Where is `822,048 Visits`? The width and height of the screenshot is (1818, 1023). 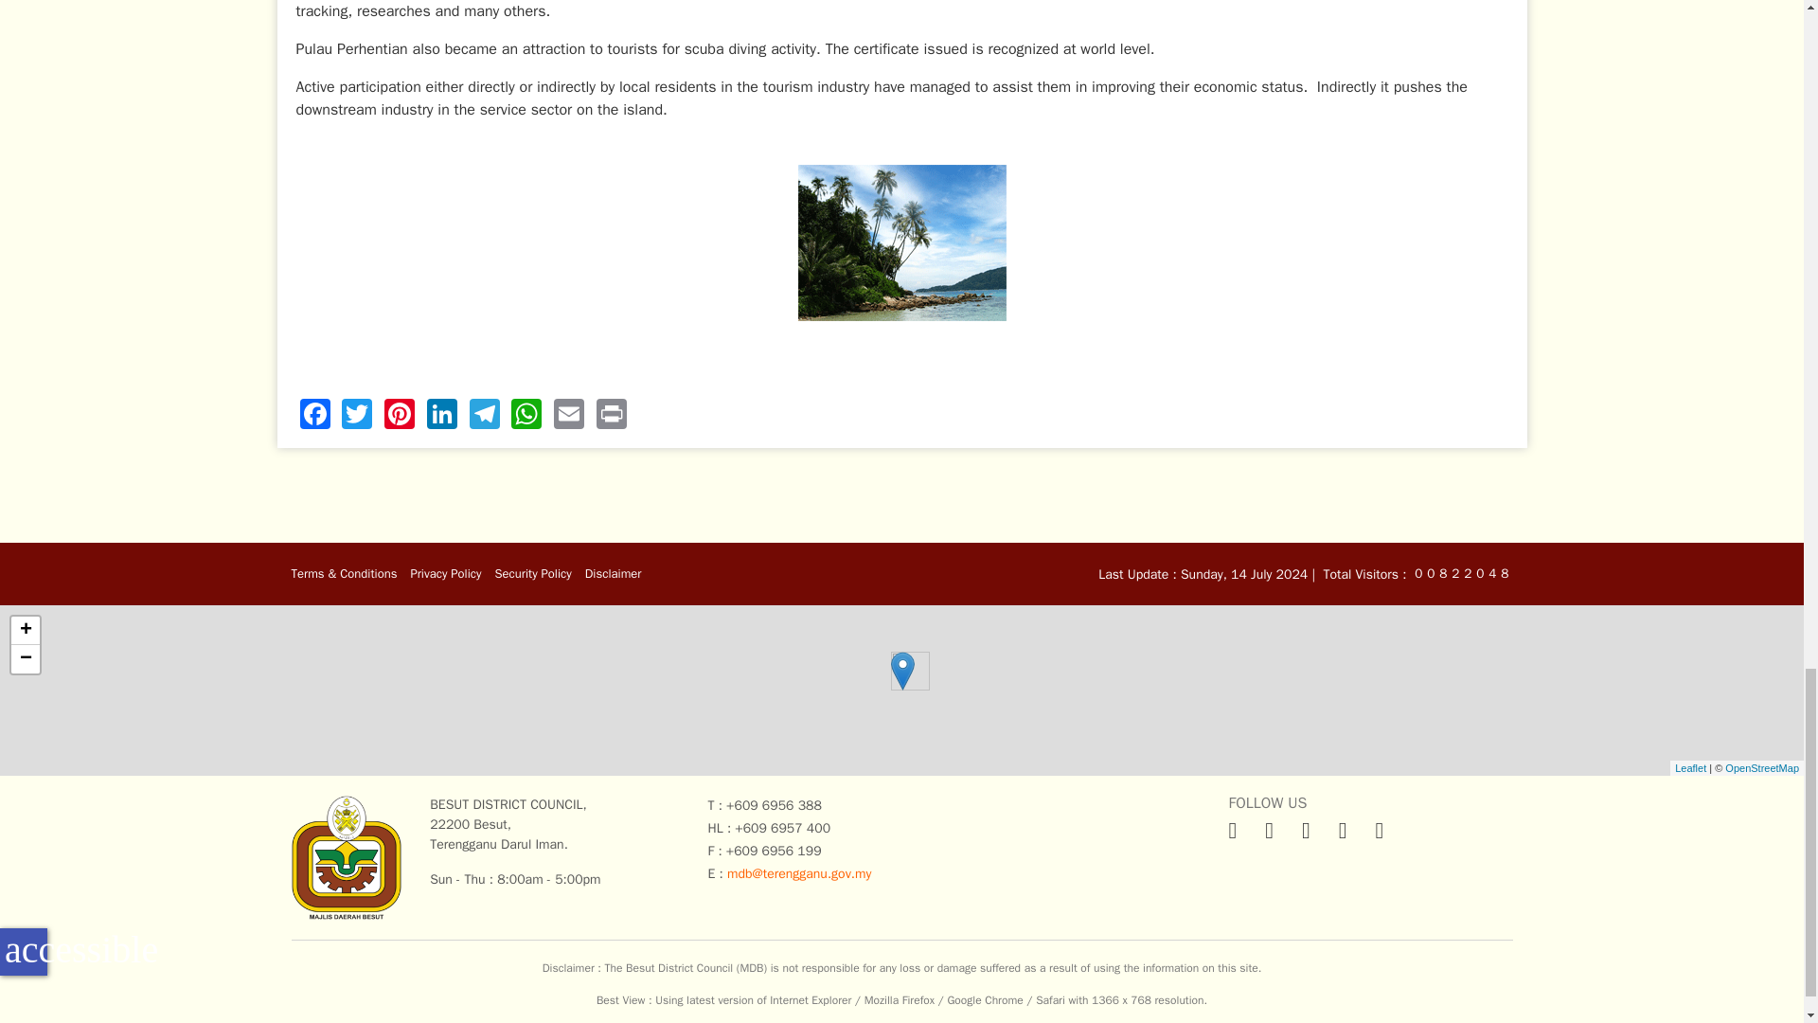
822,048 Visits is located at coordinates (1477, 572).